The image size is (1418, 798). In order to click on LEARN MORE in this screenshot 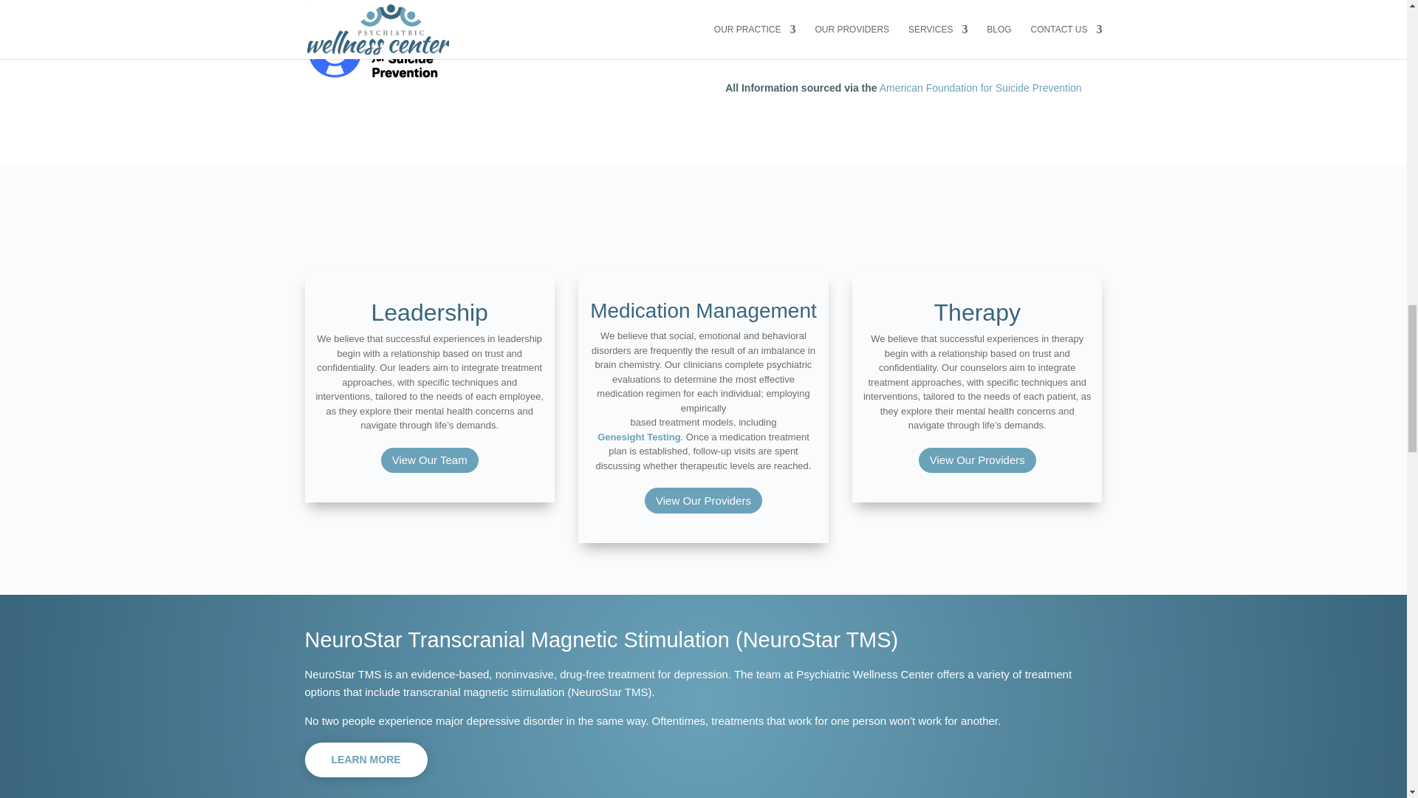, I will do `click(365, 760)`.